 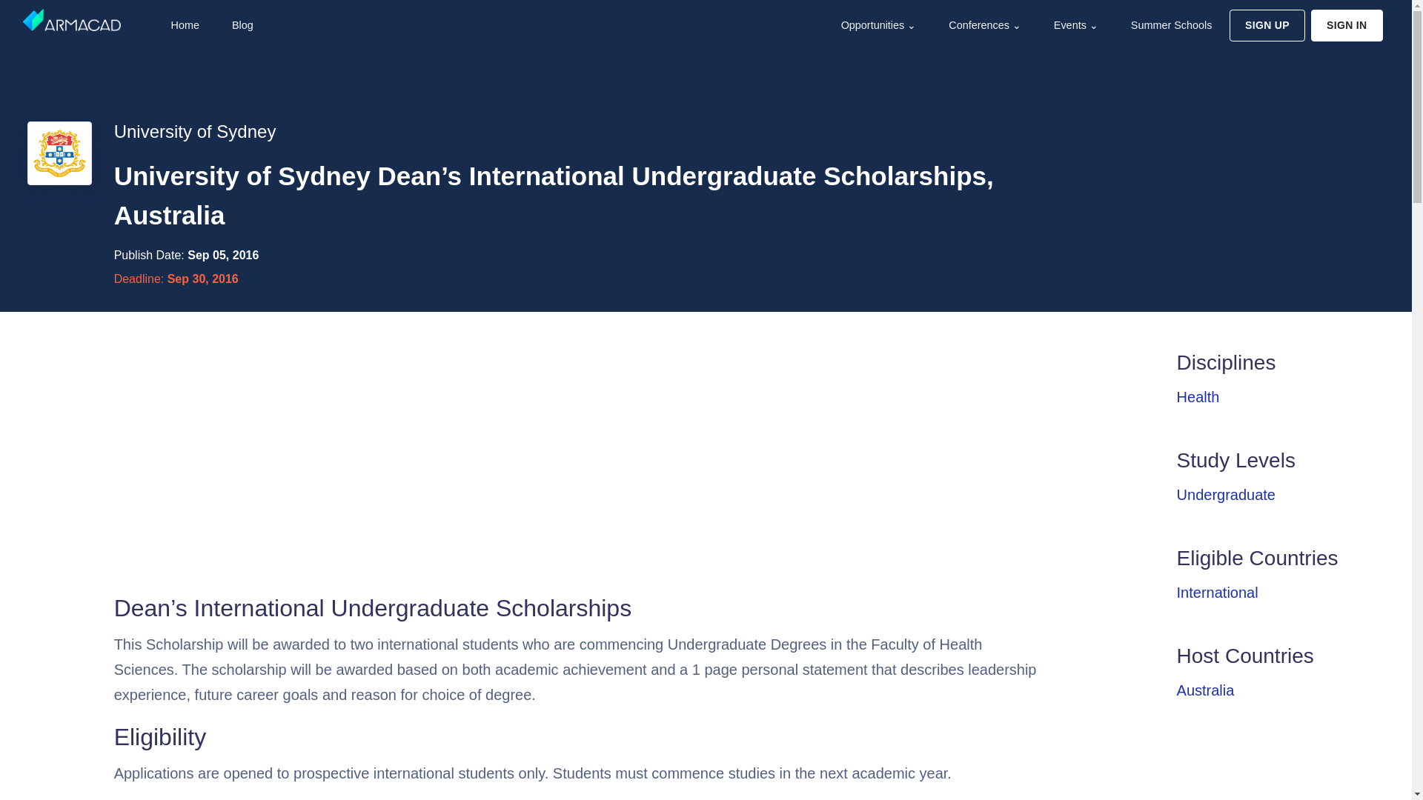 I want to click on Home, so click(x=182, y=25).